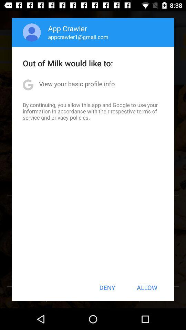  What do you see at coordinates (107, 287) in the screenshot?
I see `click the item at the bottom` at bounding box center [107, 287].